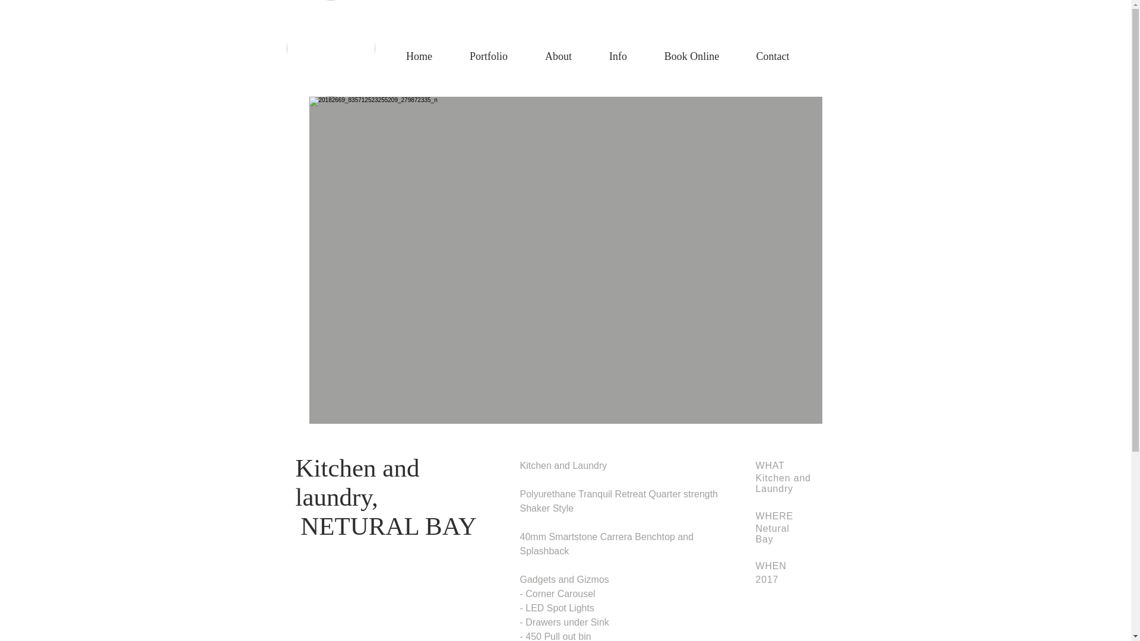 This screenshot has width=1140, height=641. Describe the element at coordinates (558, 56) in the screenshot. I see `About` at that location.